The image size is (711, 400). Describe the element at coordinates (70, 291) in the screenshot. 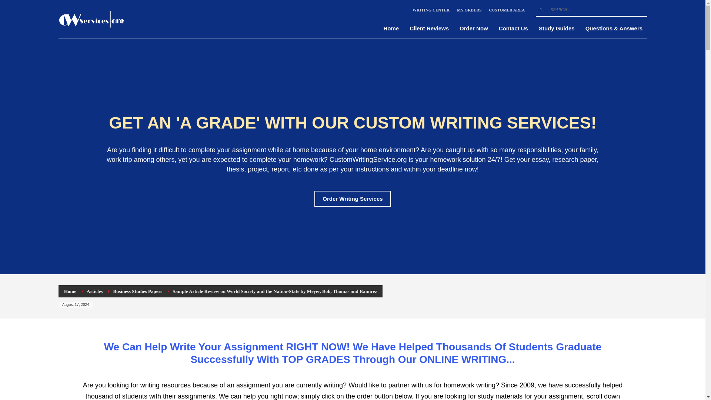

I see `Home` at that location.